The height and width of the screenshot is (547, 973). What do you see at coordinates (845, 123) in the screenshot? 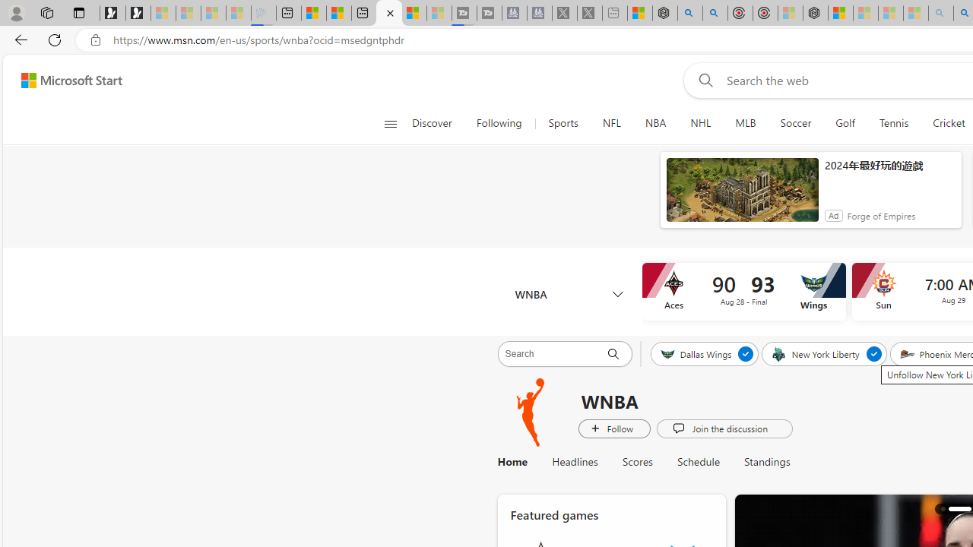
I see `Golf` at bounding box center [845, 123].